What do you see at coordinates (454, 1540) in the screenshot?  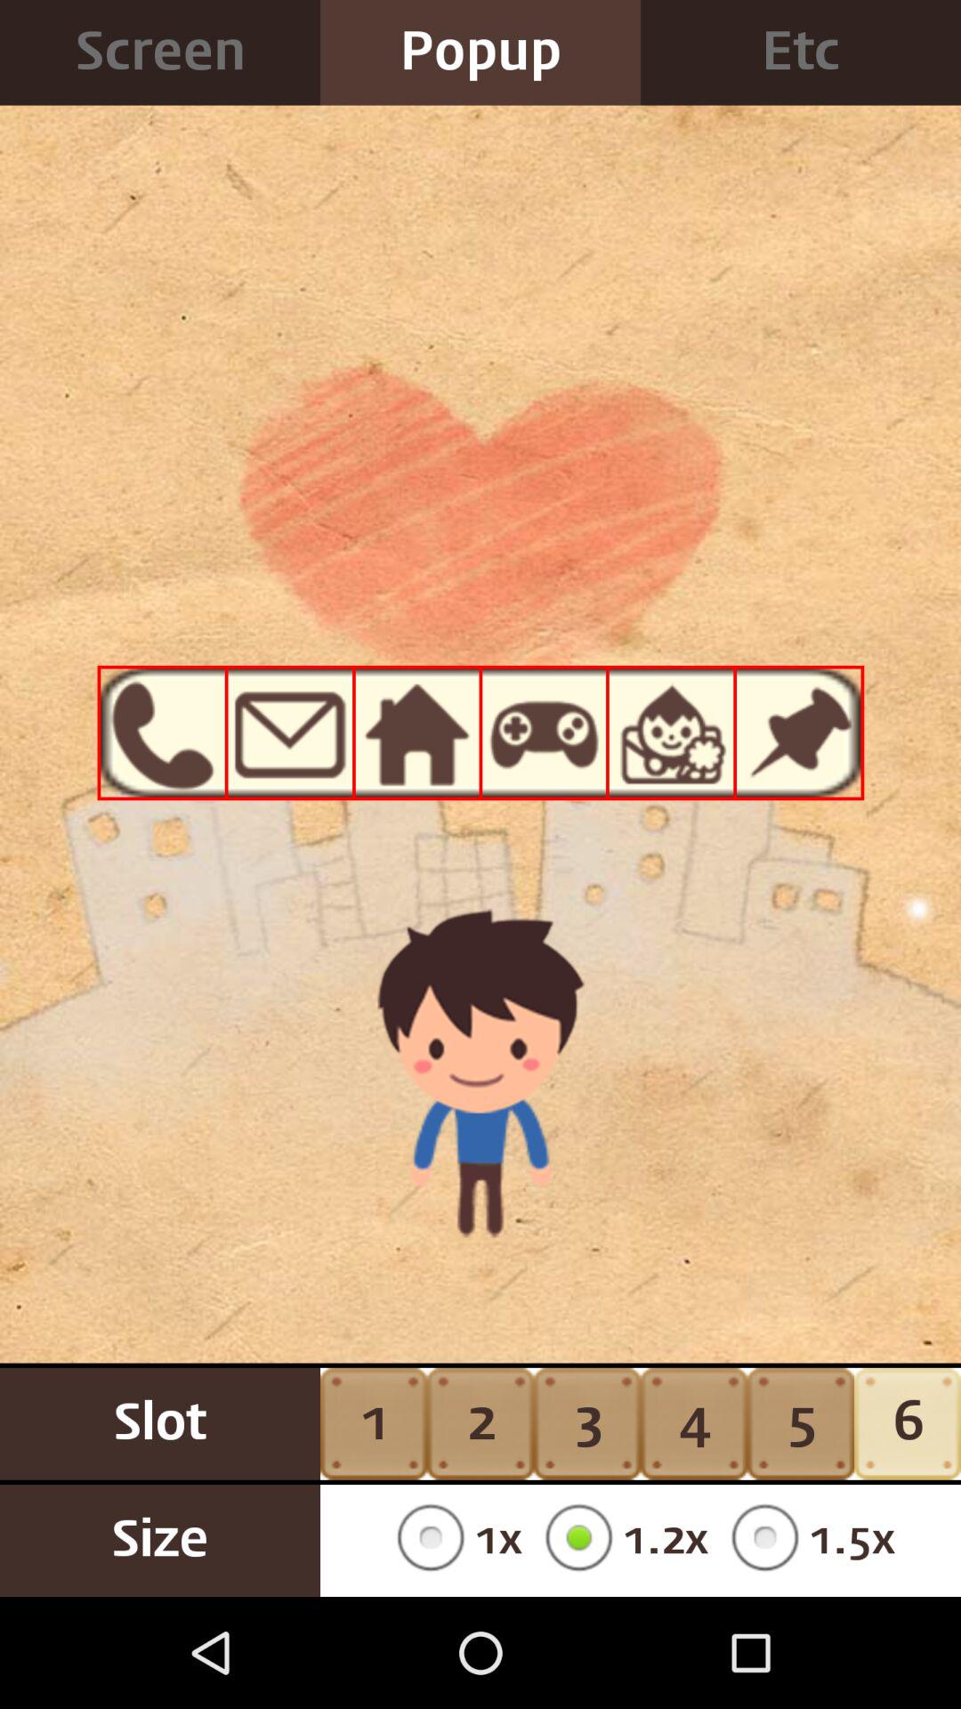 I see `press icon next to the slot item` at bounding box center [454, 1540].